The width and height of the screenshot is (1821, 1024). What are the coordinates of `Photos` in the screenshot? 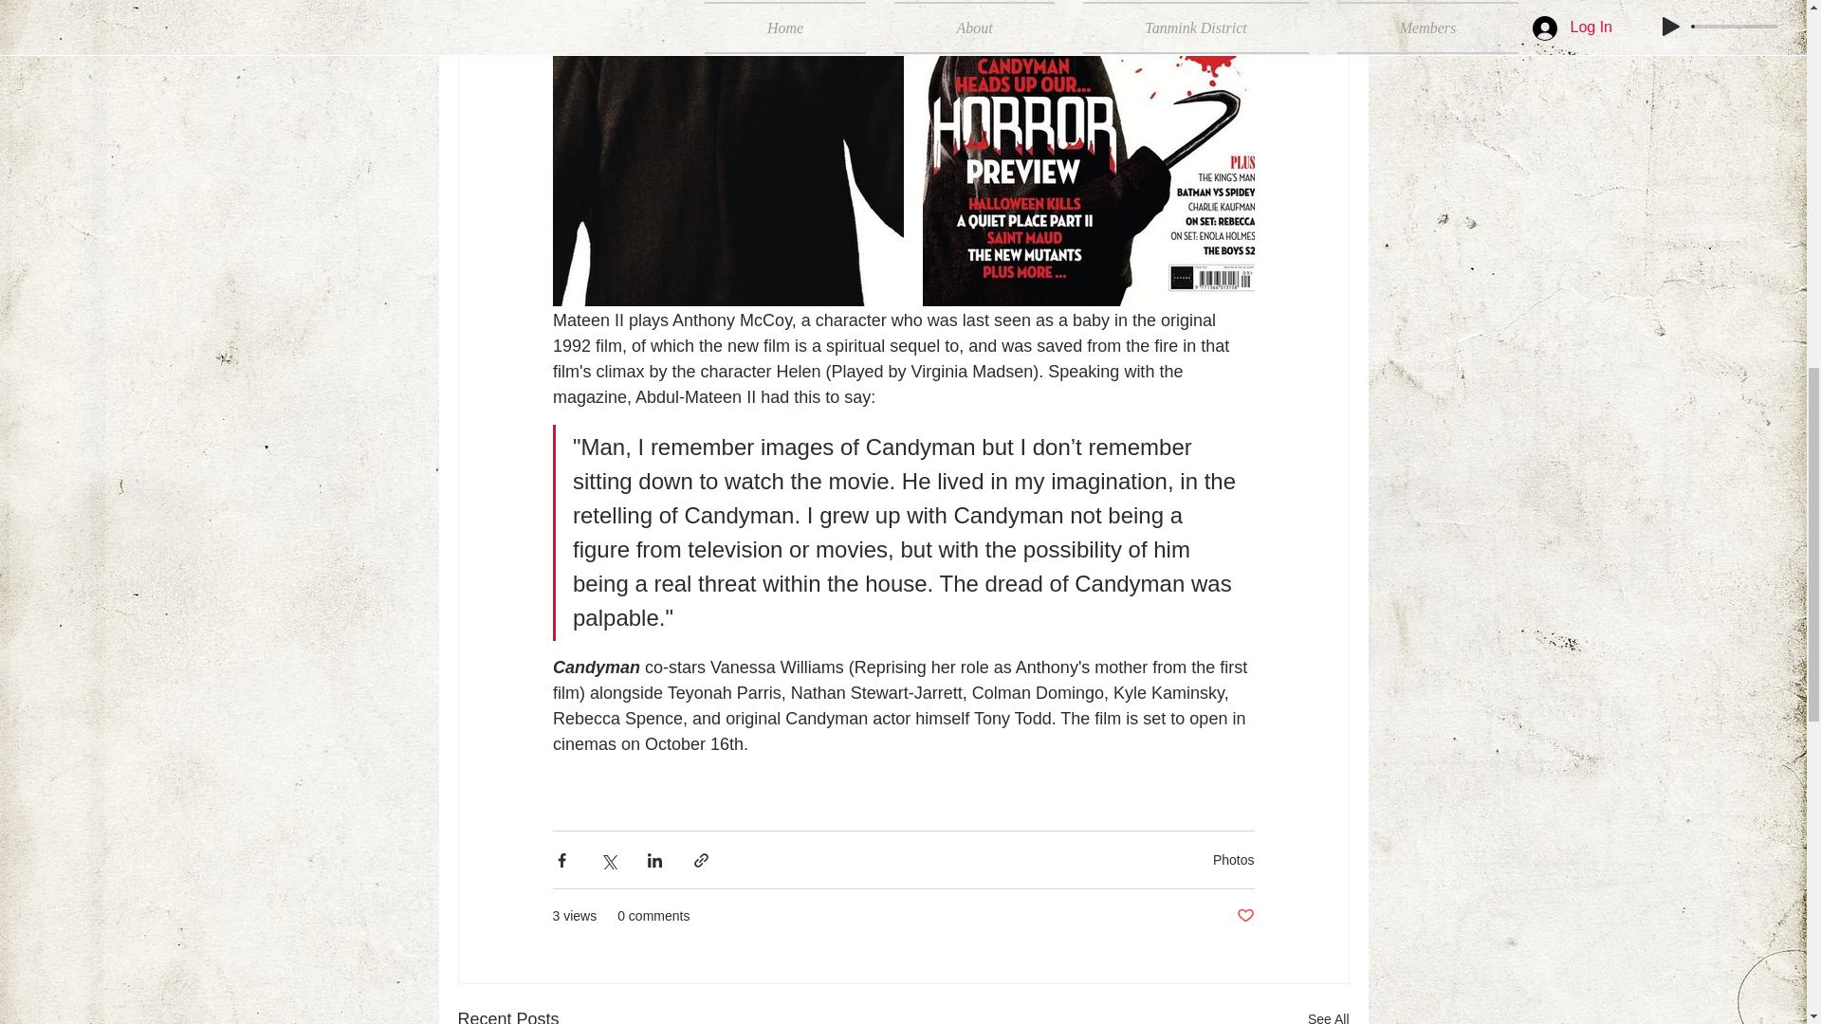 It's located at (1233, 859).